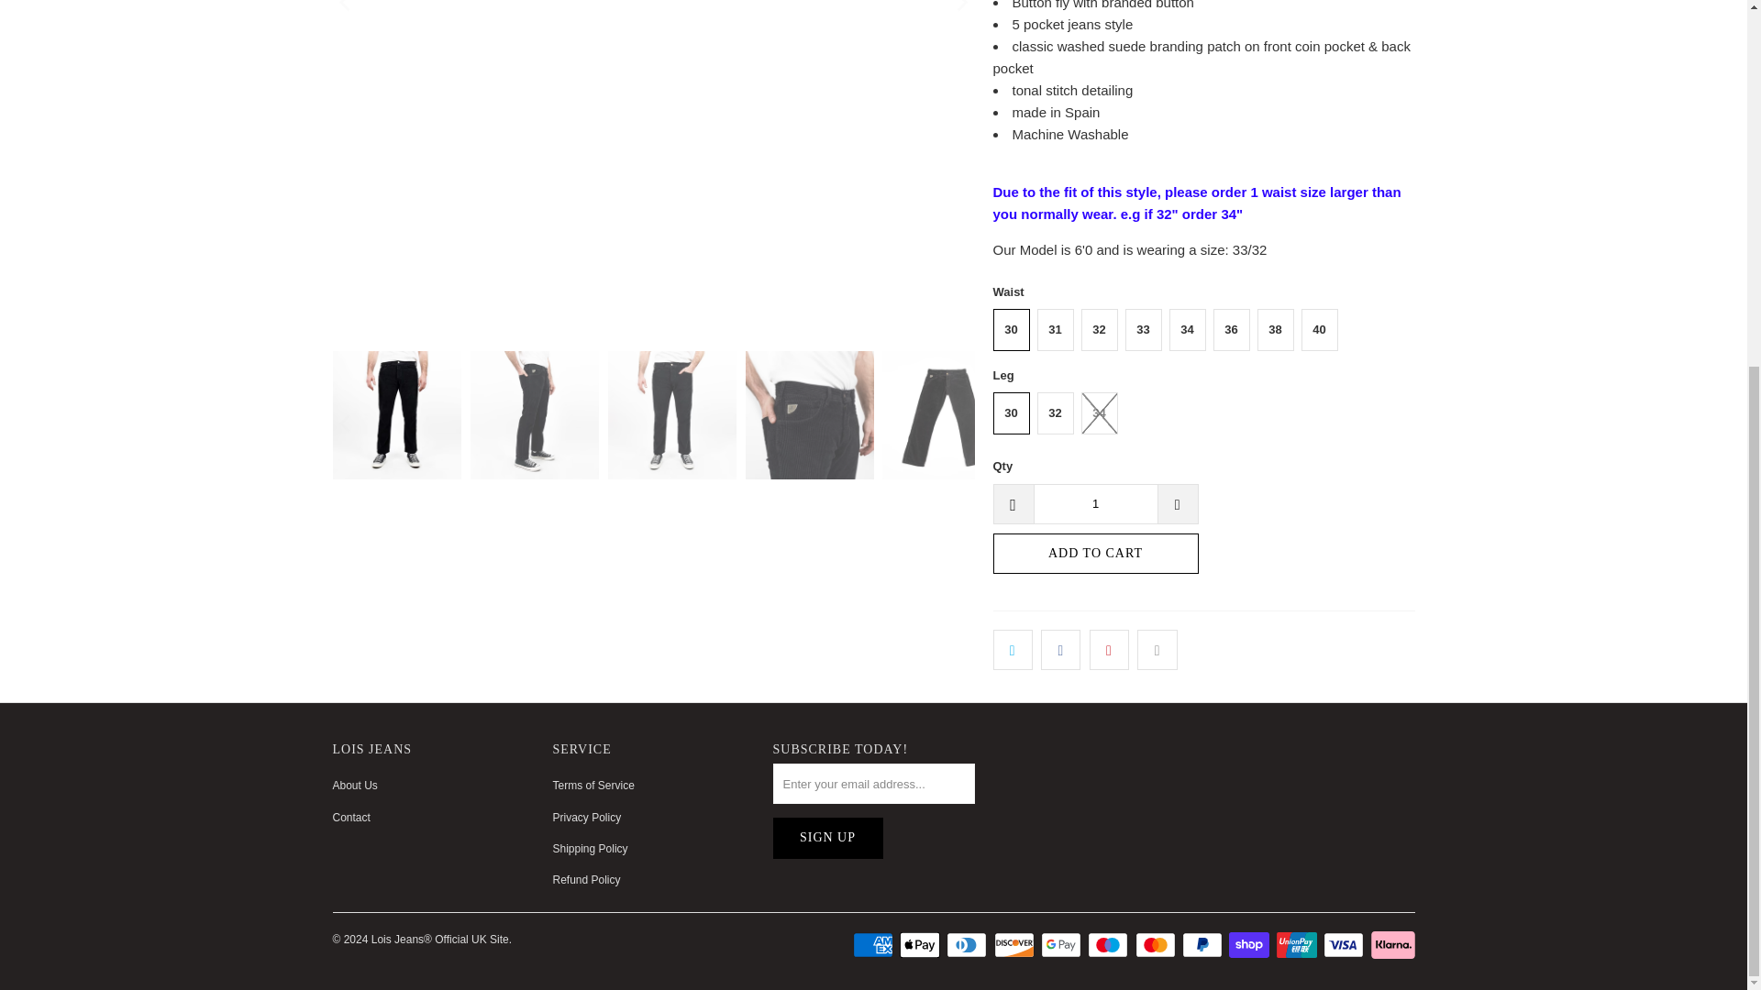 This screenshot has width=1761, height=990. I want to click on Email this to a friend, so click(1157, 649).